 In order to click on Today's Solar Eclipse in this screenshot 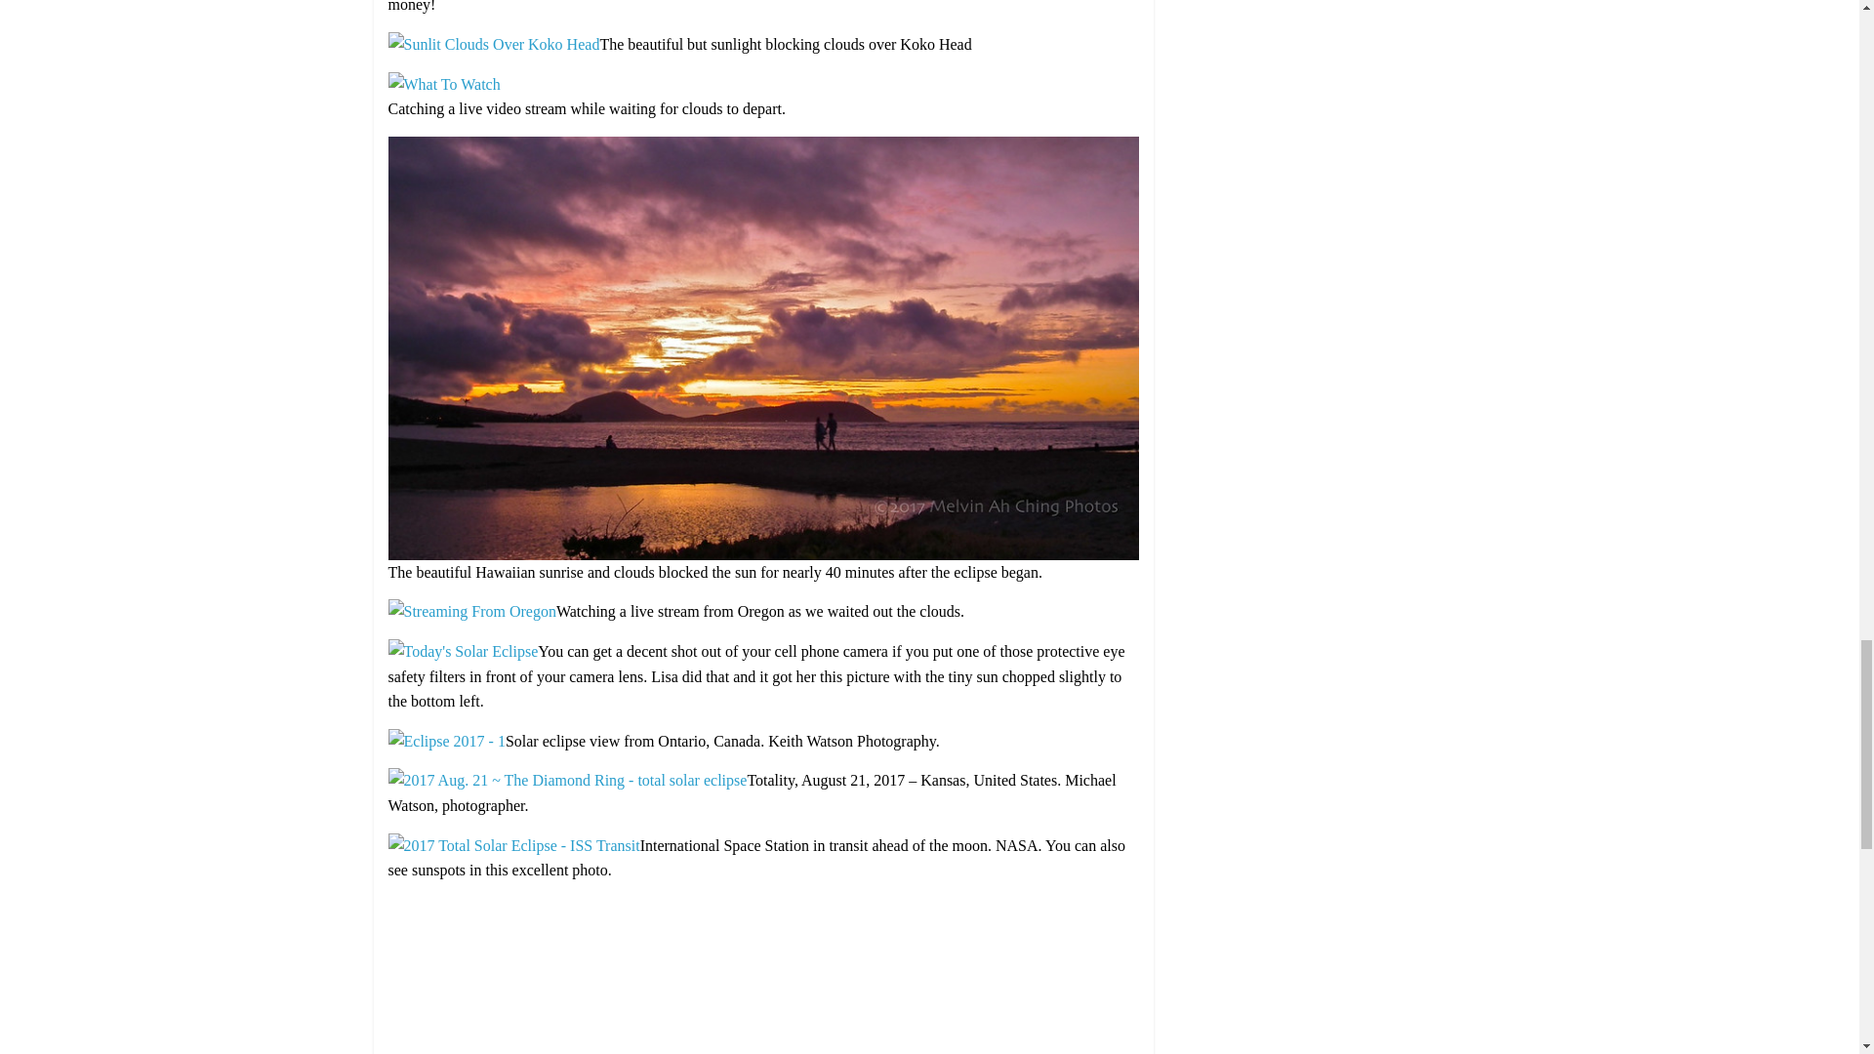, I will do `click(463, 651)`.